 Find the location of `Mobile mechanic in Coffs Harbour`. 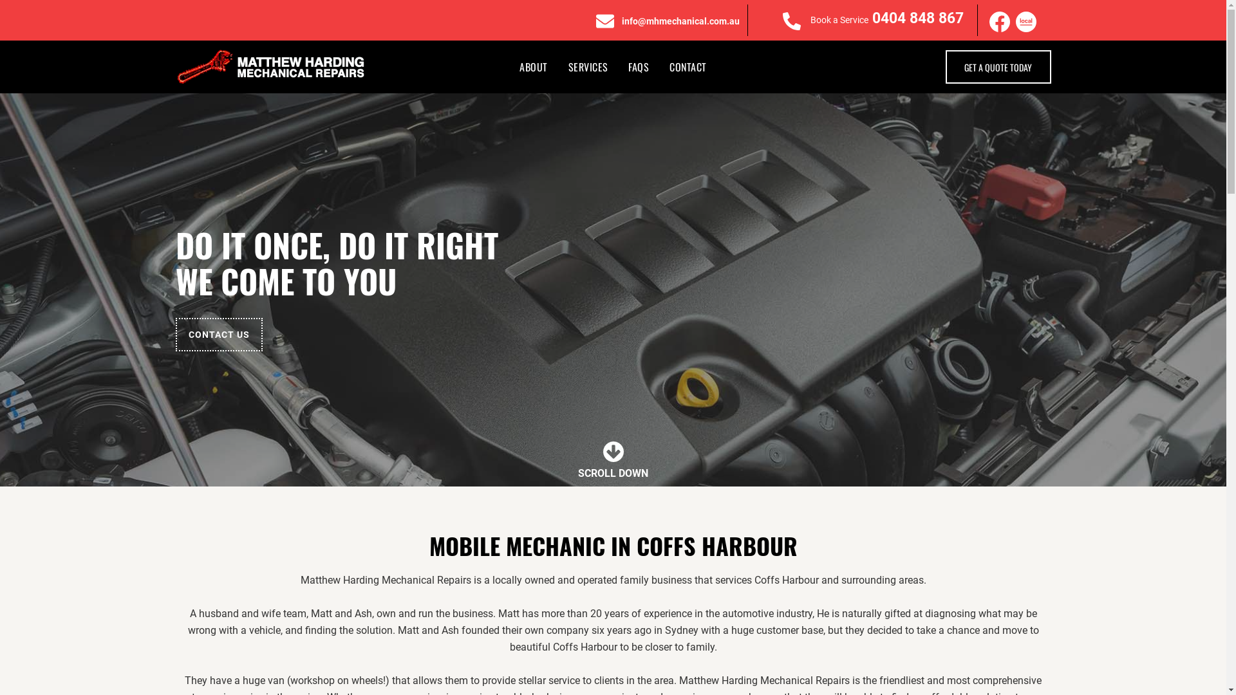

Mobile mechanic in Coffs Harbour is located at coordinates (272, 67).